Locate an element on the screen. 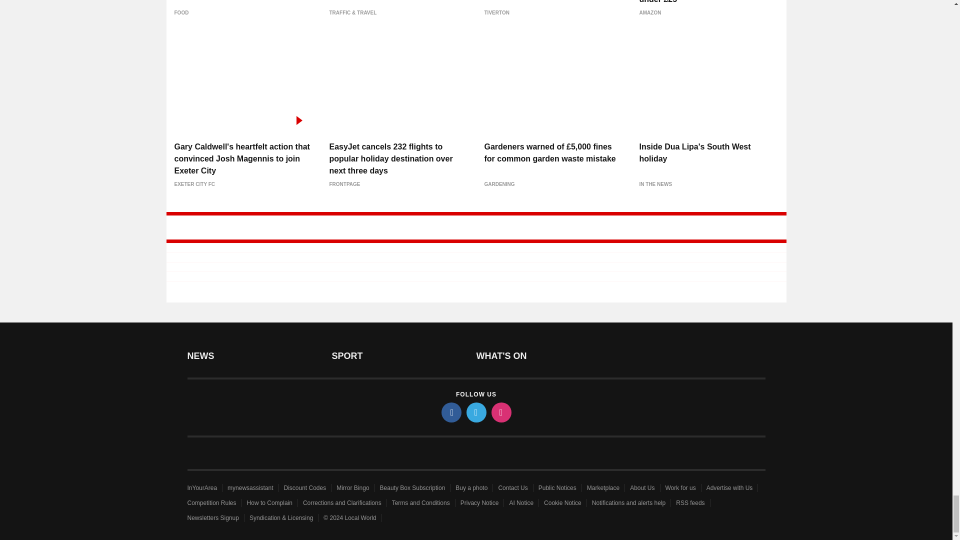 This screenshot has height=540, width=960. twitter is located at coordinates (475, 411).